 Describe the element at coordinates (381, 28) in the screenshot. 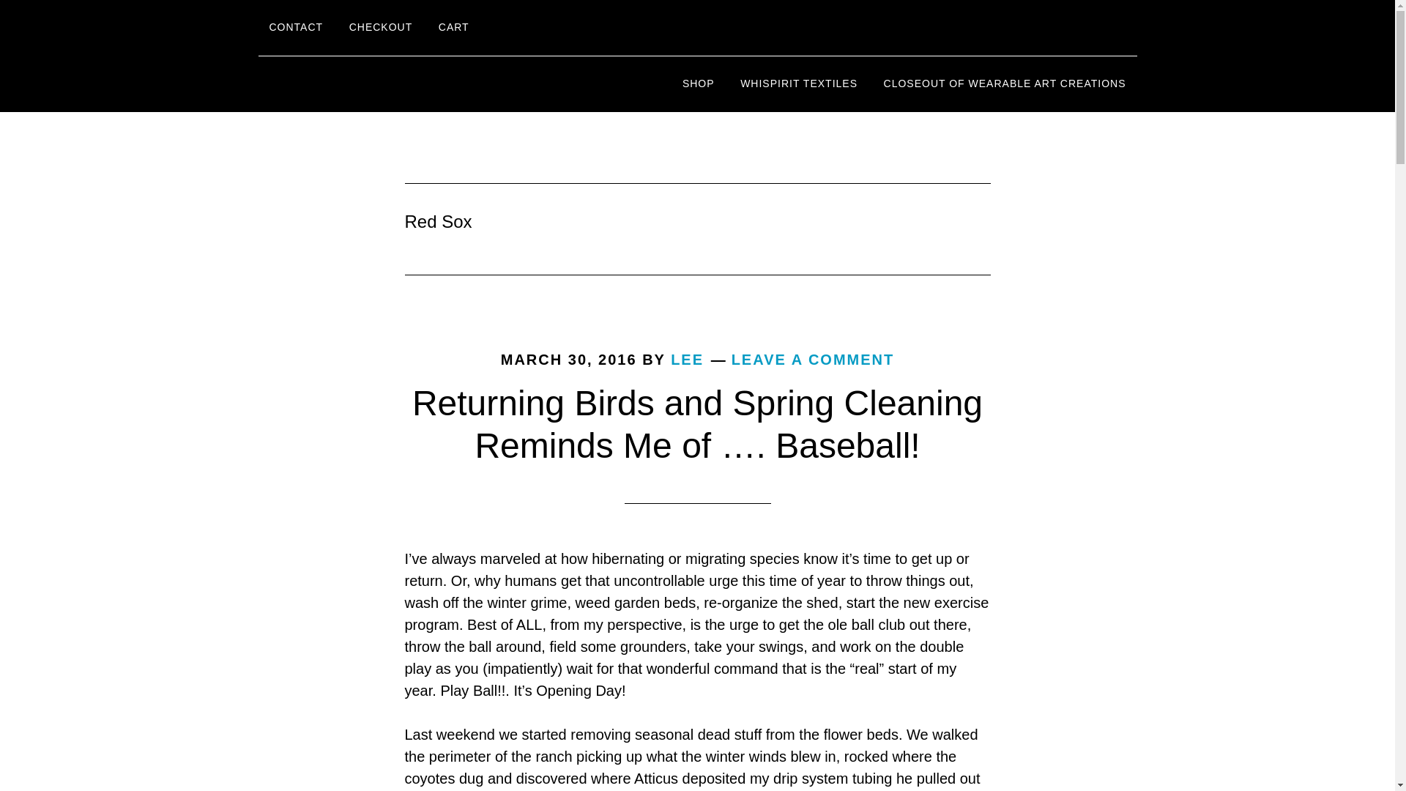

I see `CHECKOUT` at that location.